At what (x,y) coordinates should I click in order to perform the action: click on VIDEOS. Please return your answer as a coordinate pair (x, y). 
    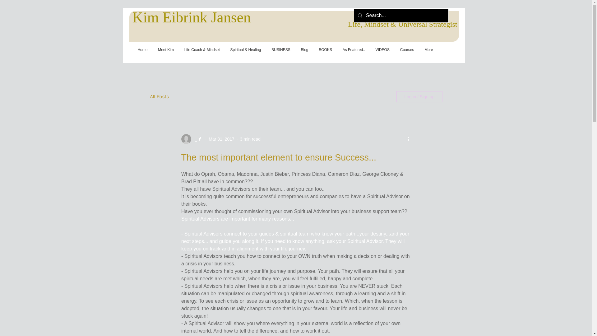
    Looking at the image, I should click on (382, 50).